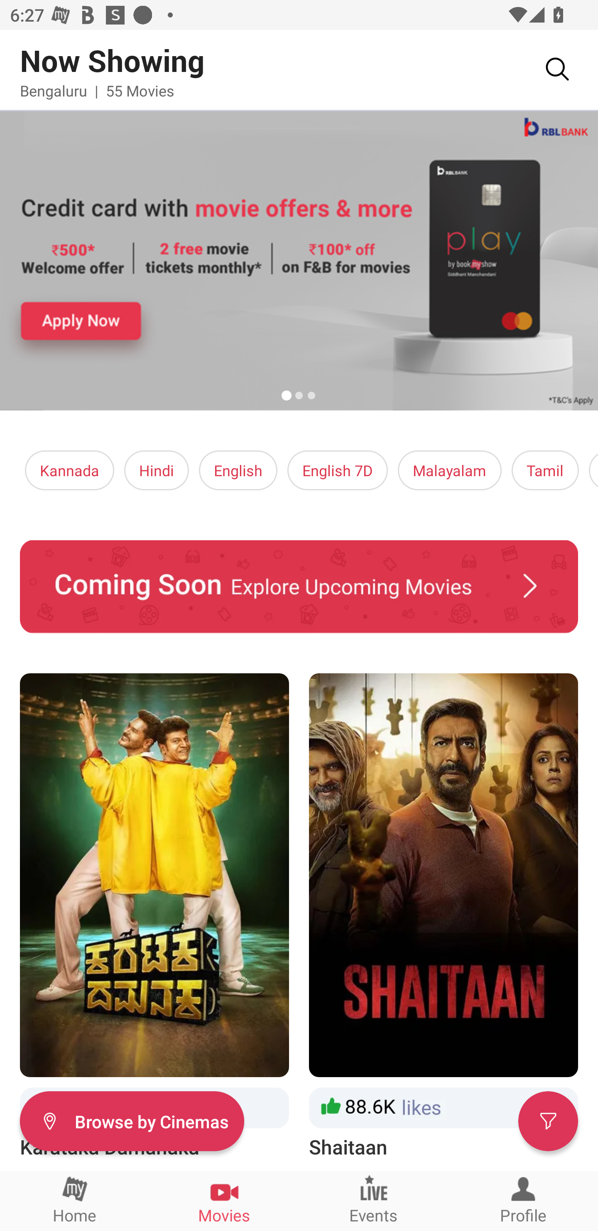 The image size is (598, 1231). Describe the element at coordinates (545, 470) in the screenshot. I see `Tamil` at that location.